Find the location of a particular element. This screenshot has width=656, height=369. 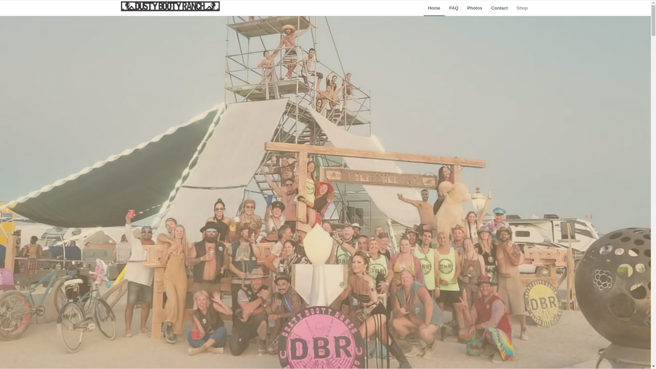

Shop is located at coordinates (522, 8).